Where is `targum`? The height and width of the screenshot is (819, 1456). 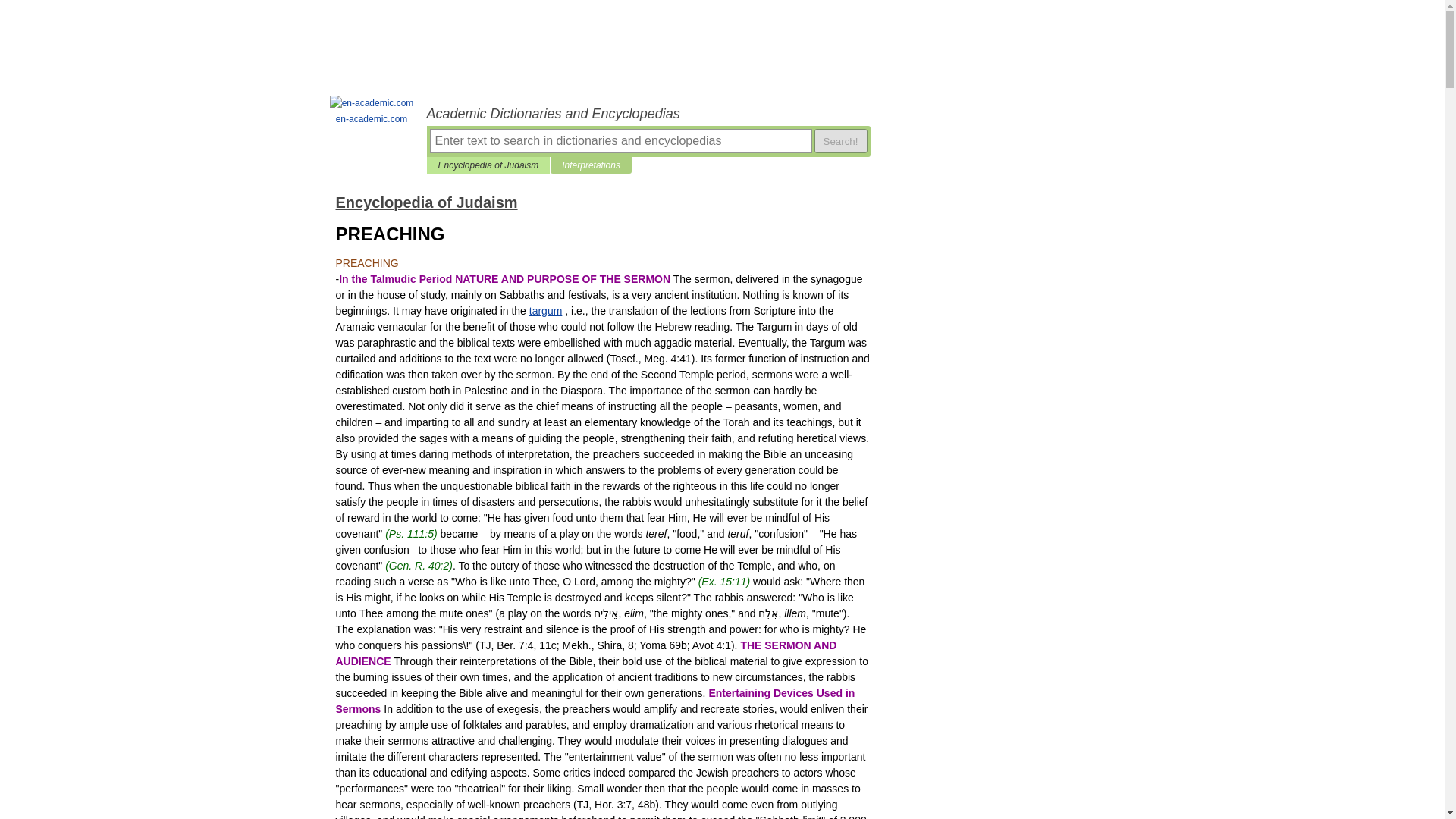
targum is located at coordinates (546, 310).